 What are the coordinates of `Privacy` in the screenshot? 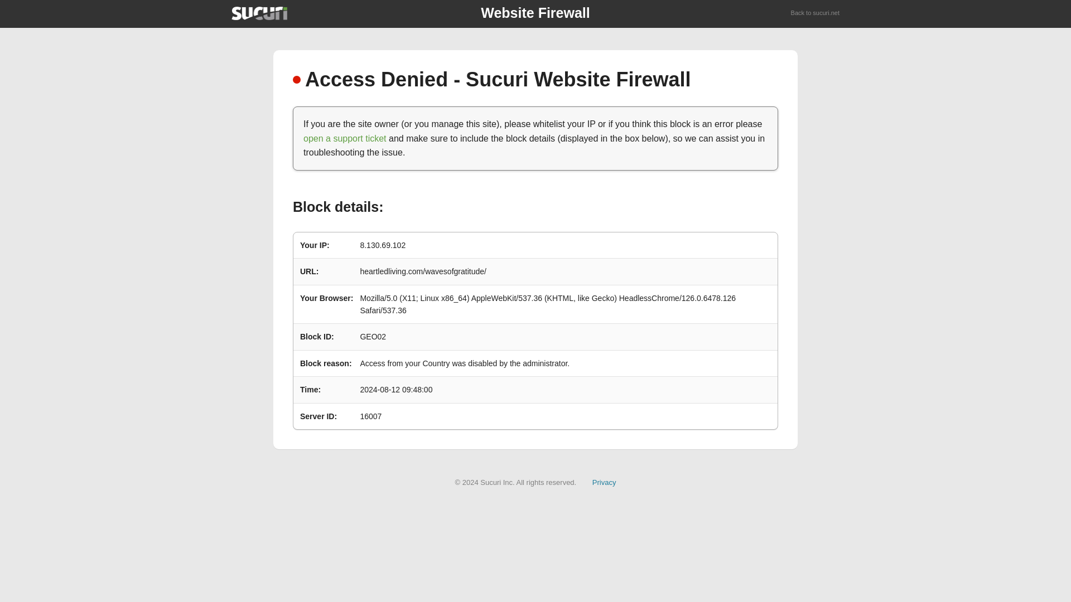 It's located at (604, 482).